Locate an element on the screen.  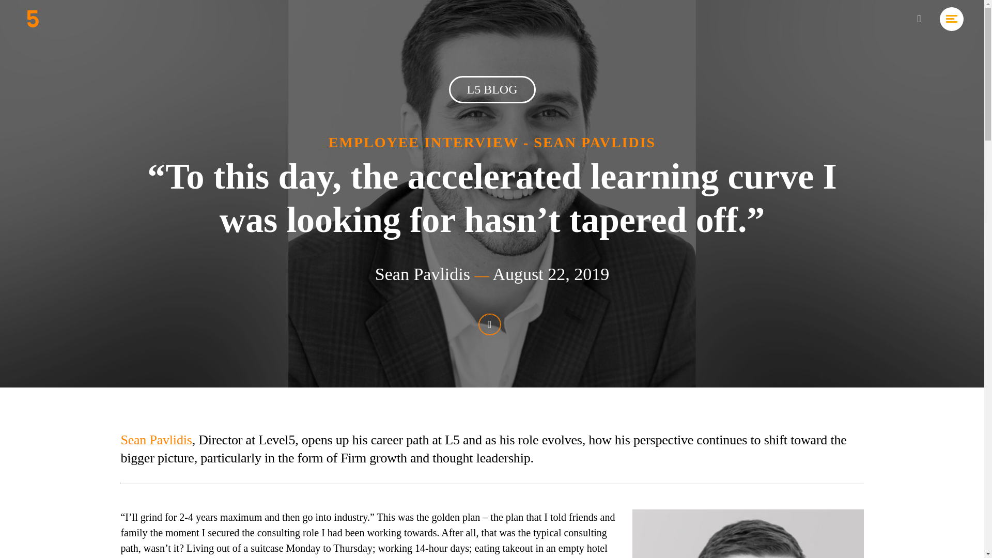
Sean Pavlidis is located at coordinates (423, 274).